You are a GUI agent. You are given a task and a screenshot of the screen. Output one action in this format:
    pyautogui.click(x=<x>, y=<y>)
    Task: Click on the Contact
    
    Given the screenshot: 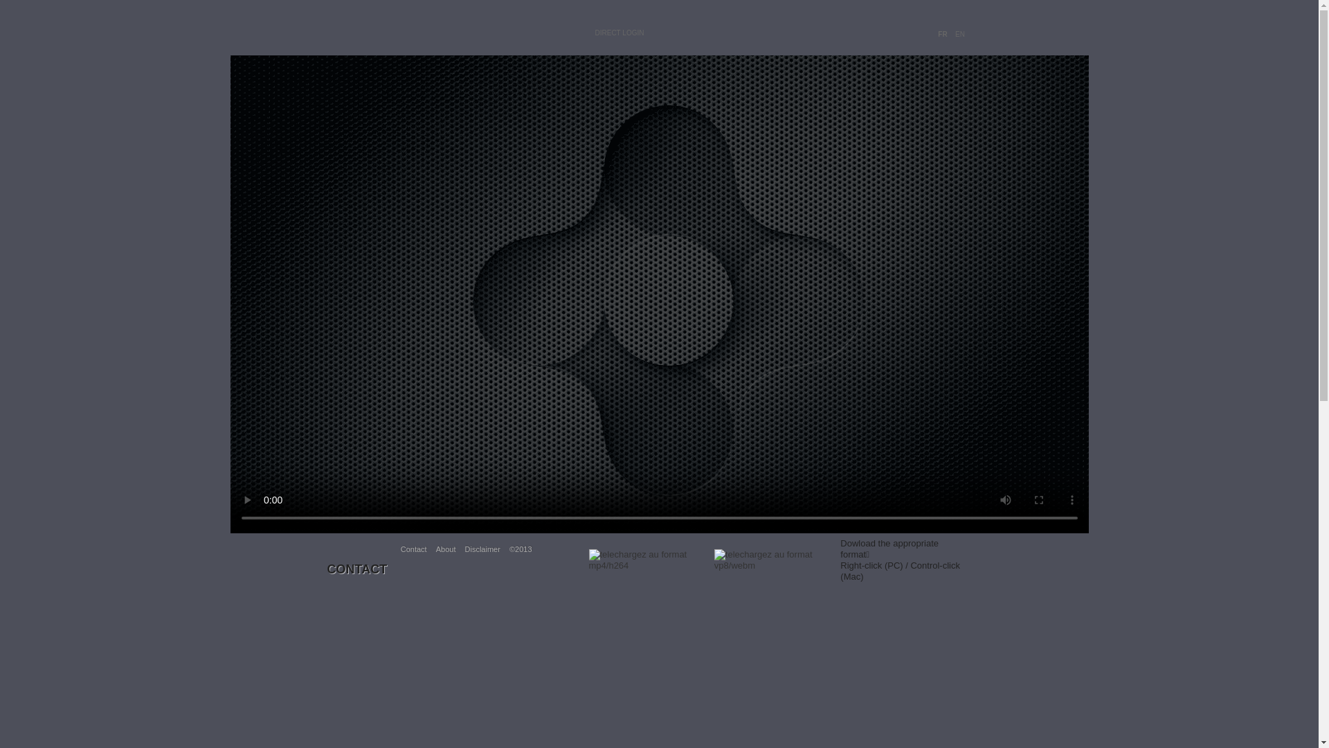 What is the action you would take?
    pyautogui.click(x=414, y=549)
    